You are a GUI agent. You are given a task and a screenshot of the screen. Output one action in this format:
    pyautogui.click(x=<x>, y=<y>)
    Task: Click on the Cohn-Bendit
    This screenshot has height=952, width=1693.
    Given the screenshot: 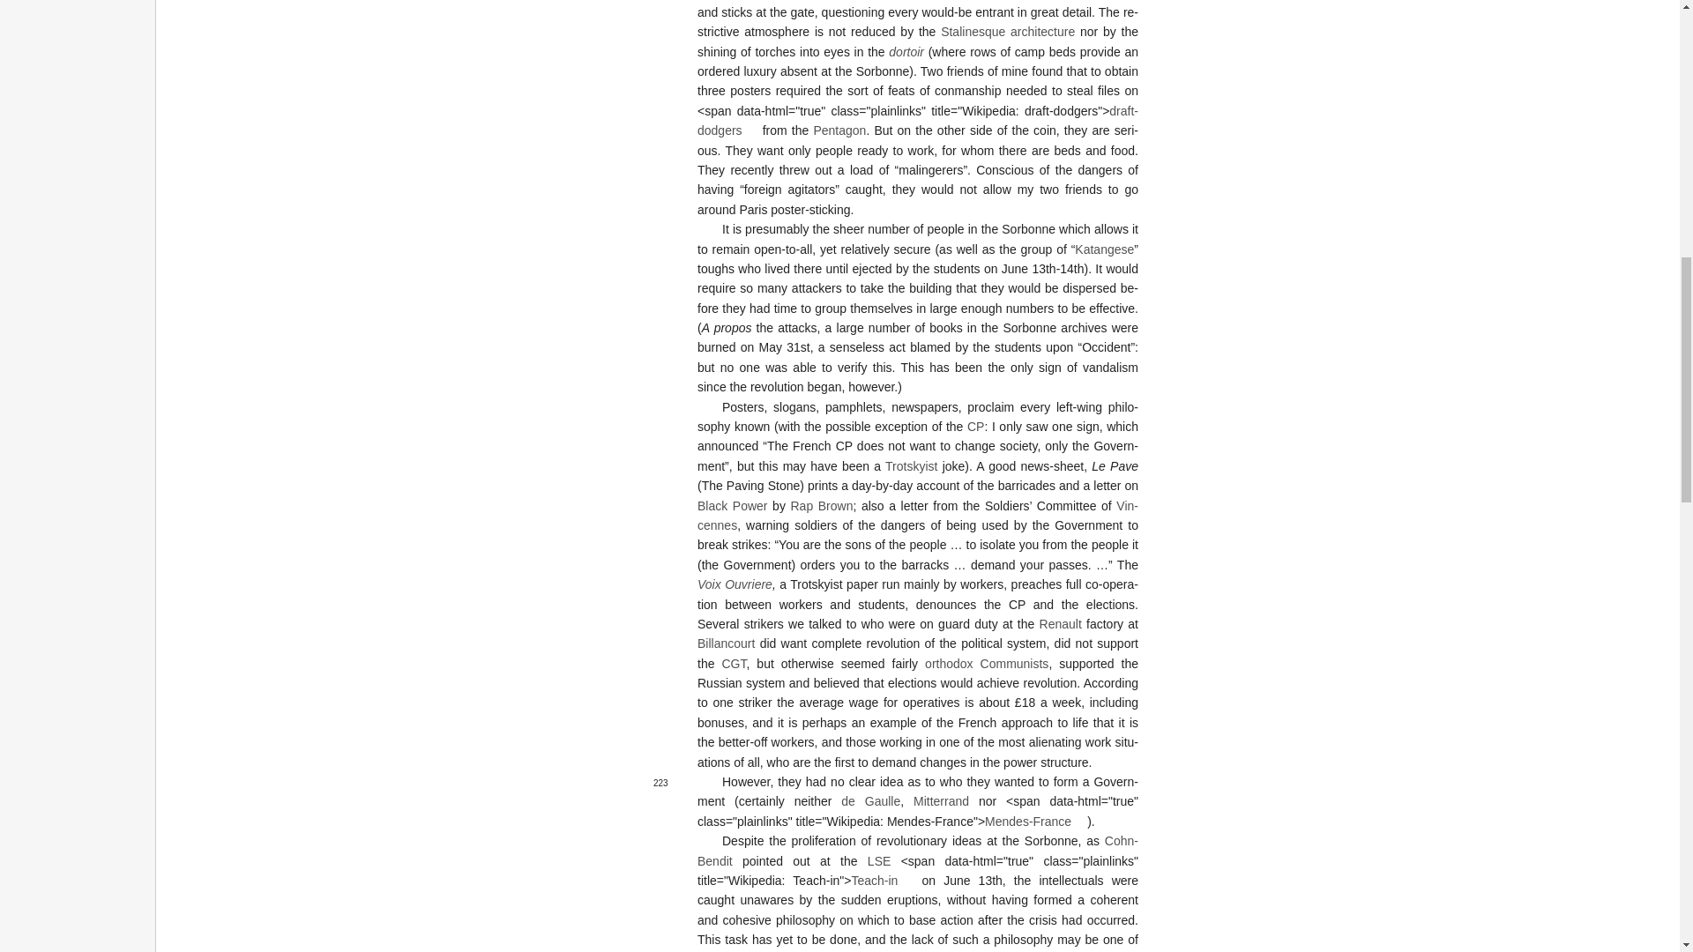 What is the action you would take?
    pyautogui.click(x=917, y=850)
    